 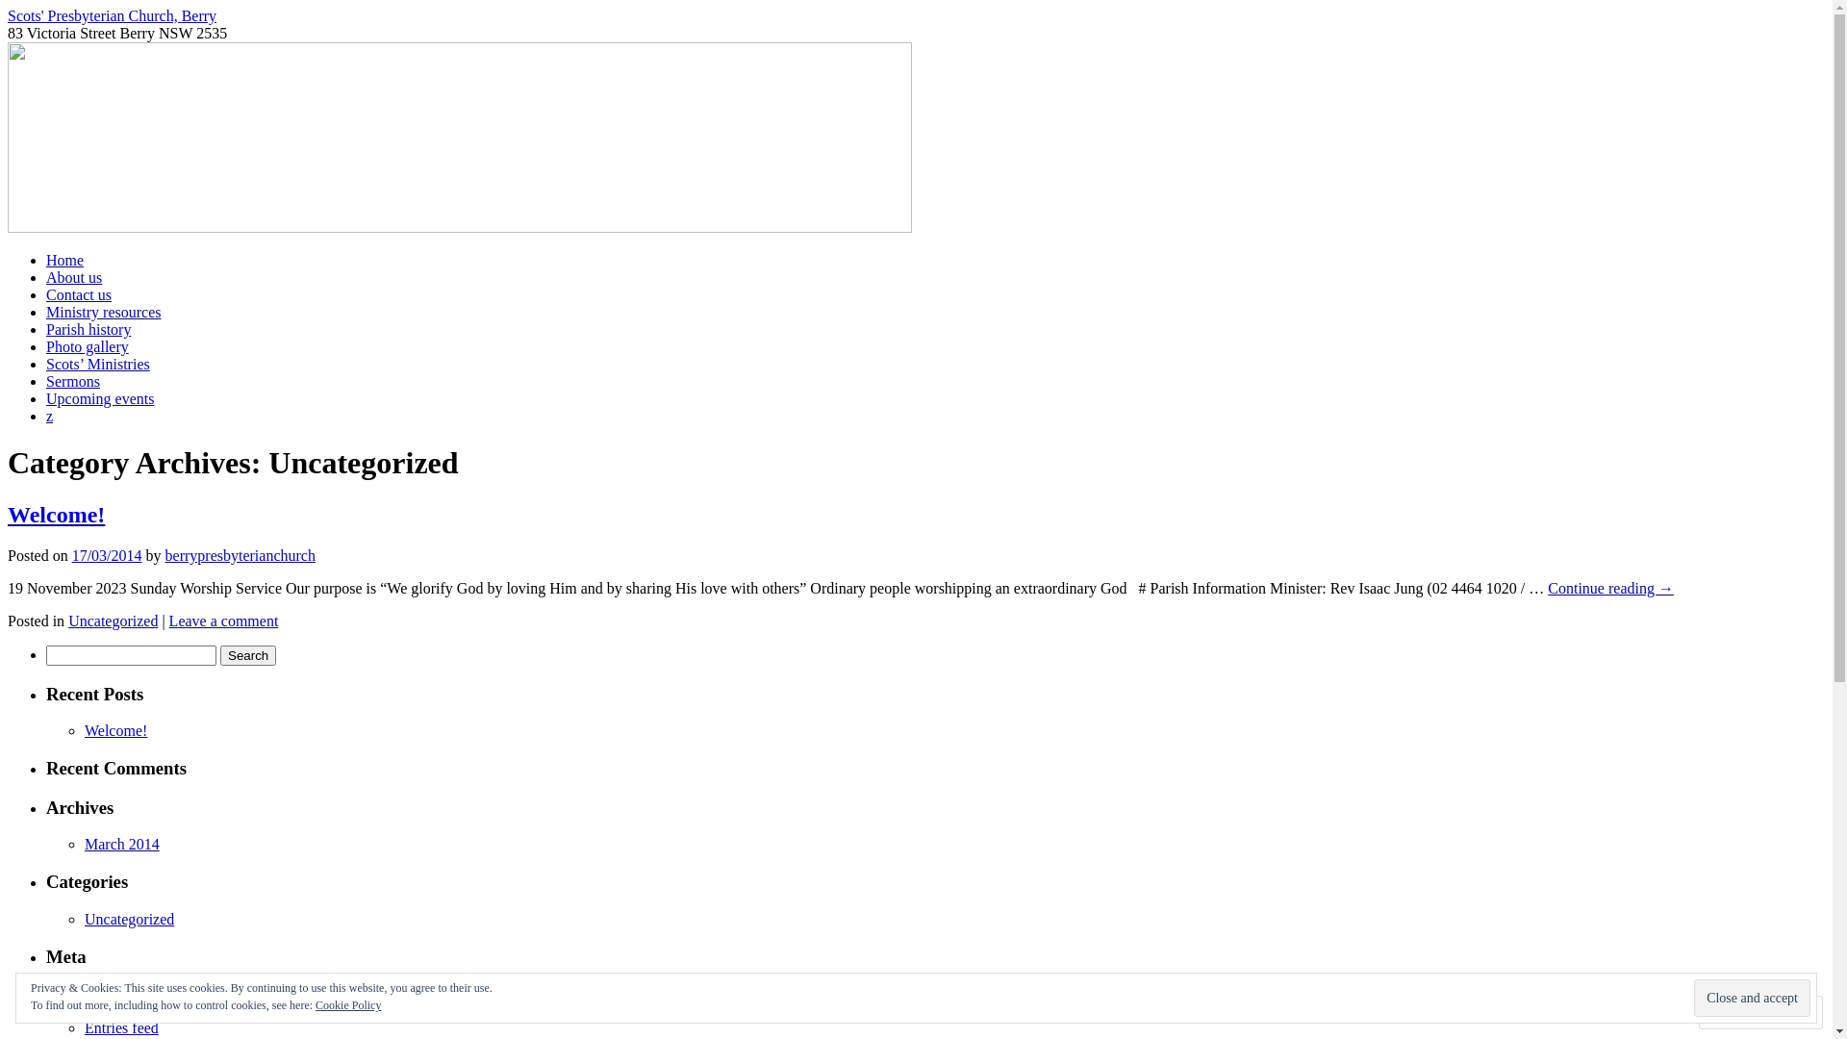 What do you see at coordinates (460, 227) in the screenshot?
I see `Scots' Presbyterian Church, Berry` at bounding box center [460, 227].